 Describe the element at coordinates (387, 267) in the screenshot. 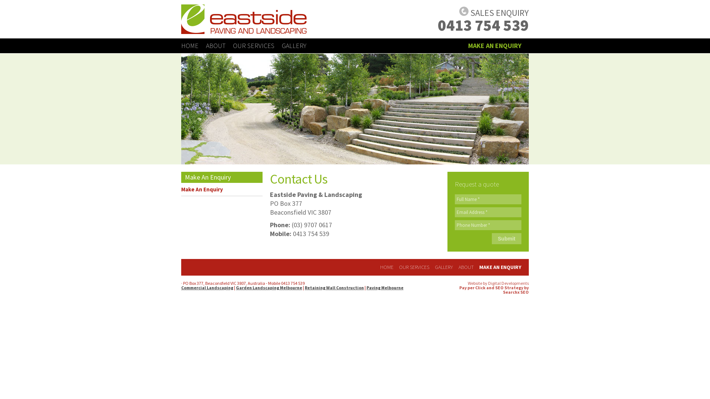

I see `HOME` at that location.